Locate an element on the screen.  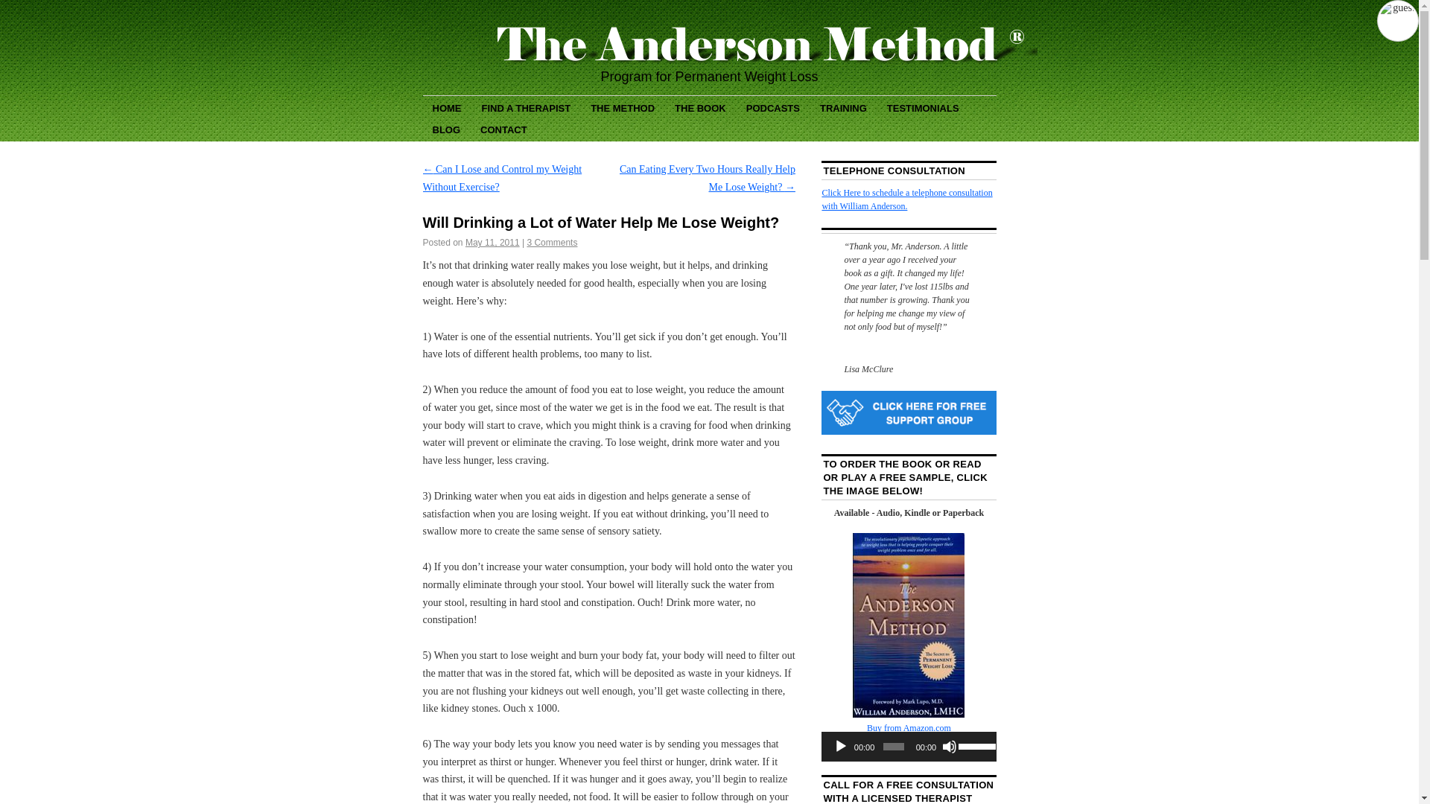
TRAINING is located at coordinates (843, 107).